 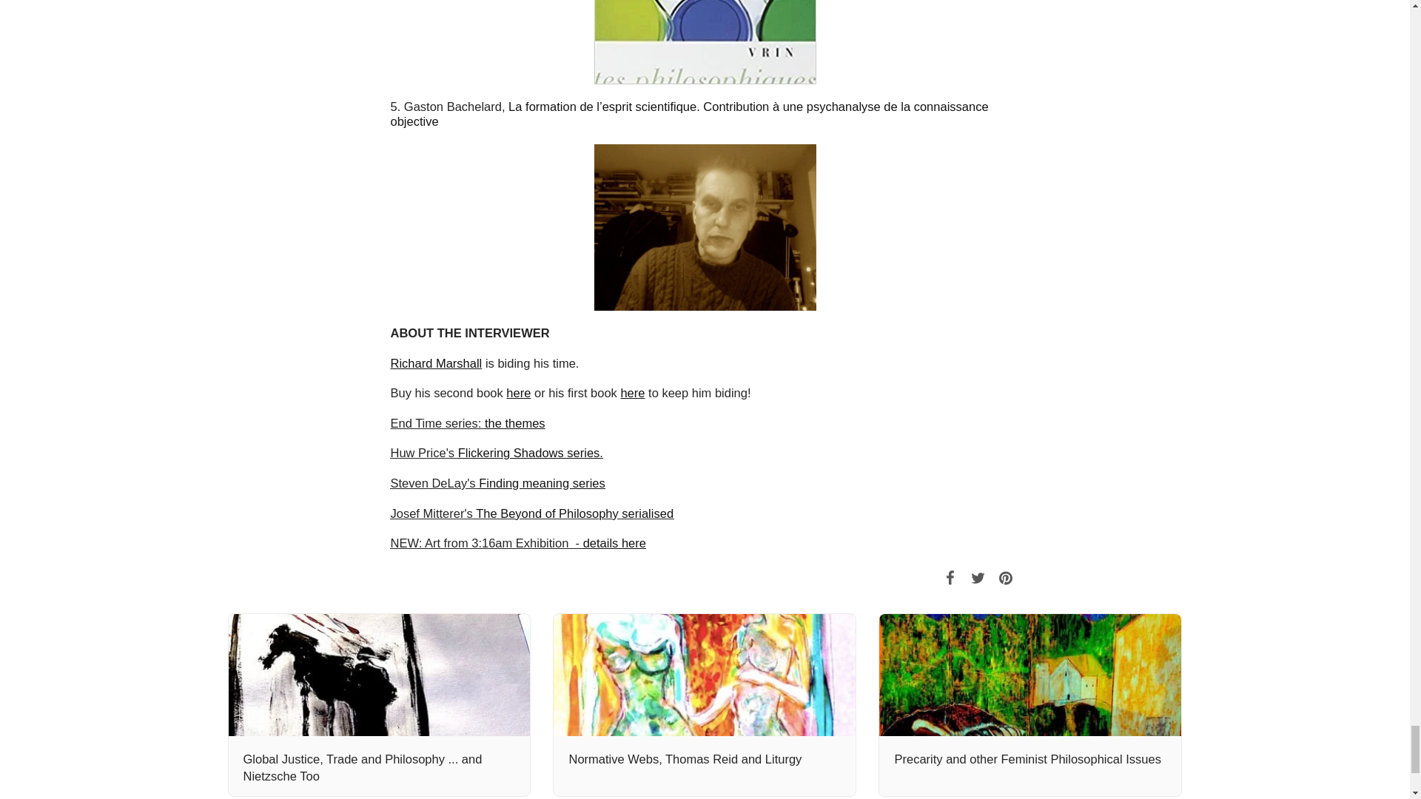 I want to click on the themes, so click(x=515, y=423).